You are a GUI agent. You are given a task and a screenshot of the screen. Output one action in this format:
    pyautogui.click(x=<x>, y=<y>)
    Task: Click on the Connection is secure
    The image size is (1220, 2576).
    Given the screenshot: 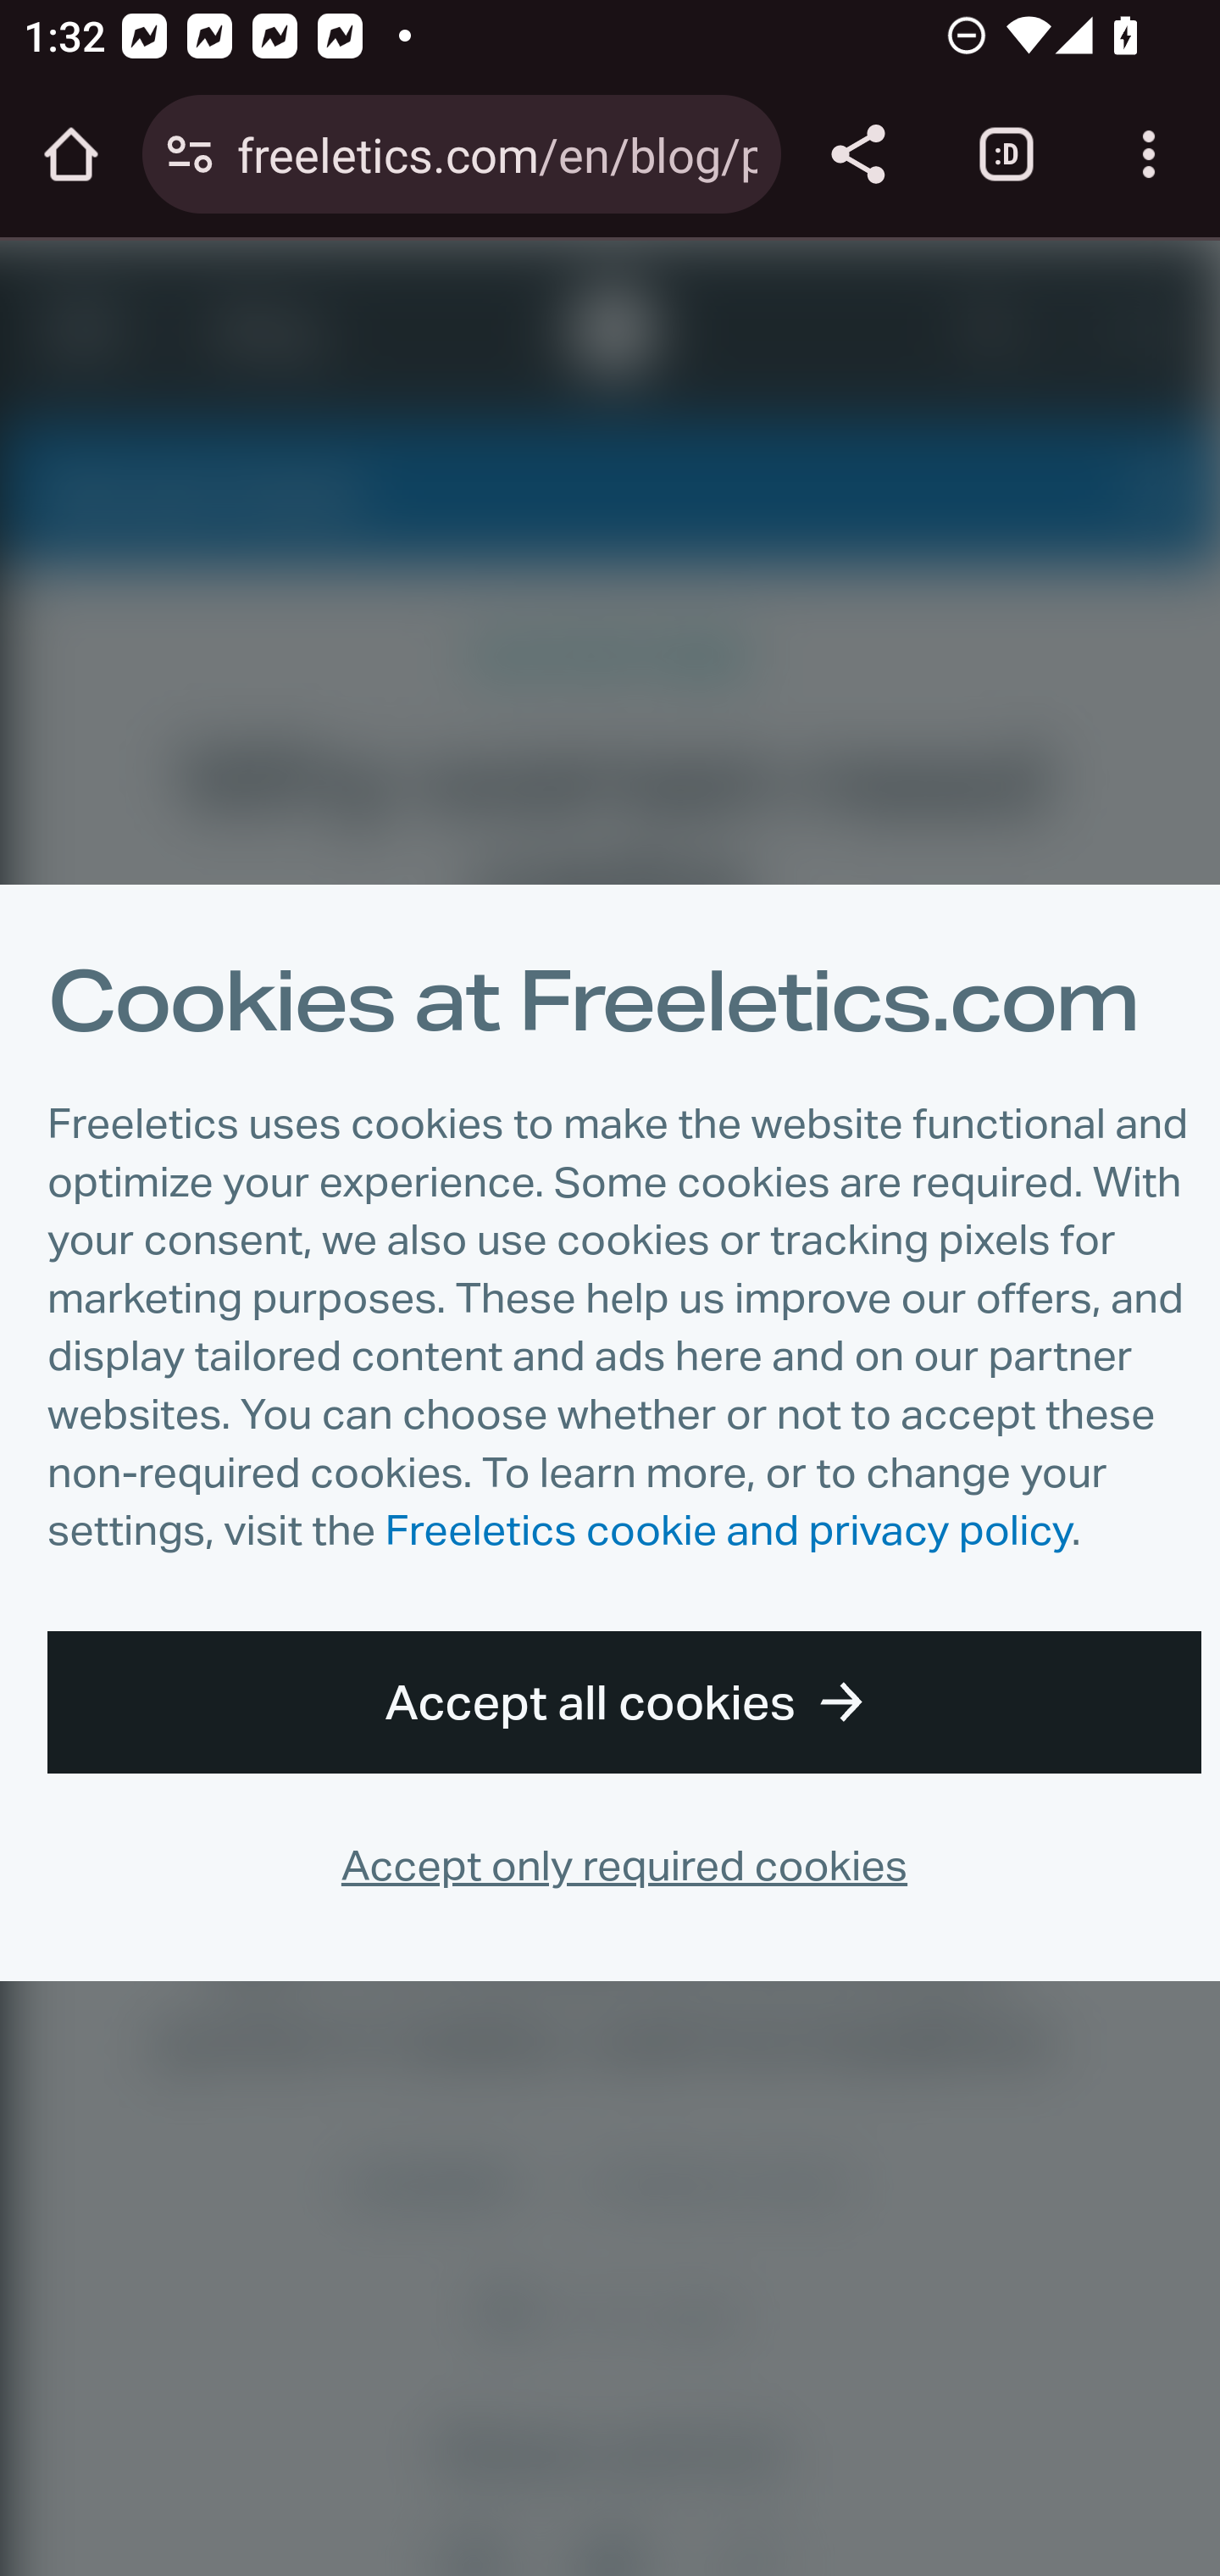 What is the action you would take?
    pyautogui.click(x=190, y=154)
    